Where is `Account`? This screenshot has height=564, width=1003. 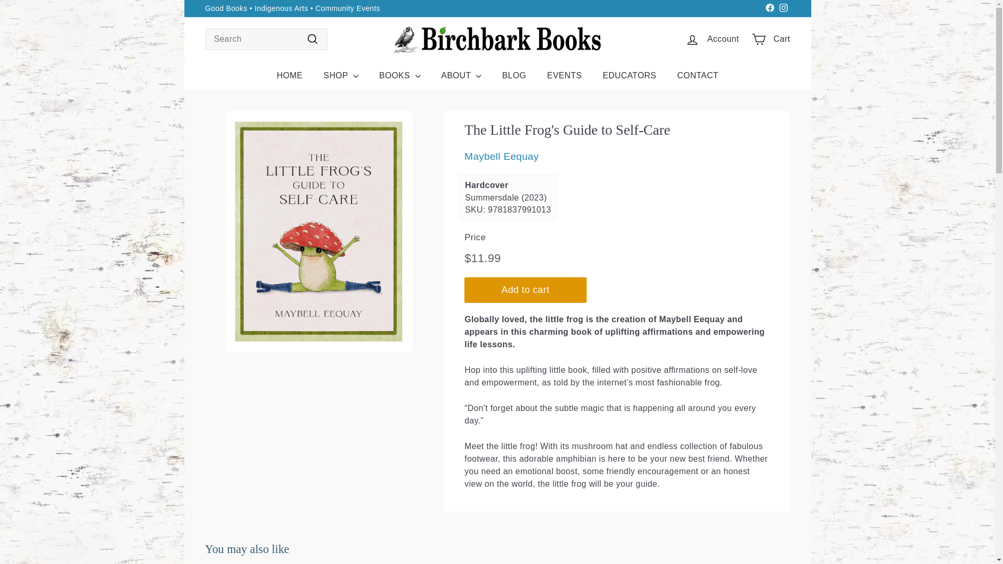
Account is located at coordinates (712, 39).